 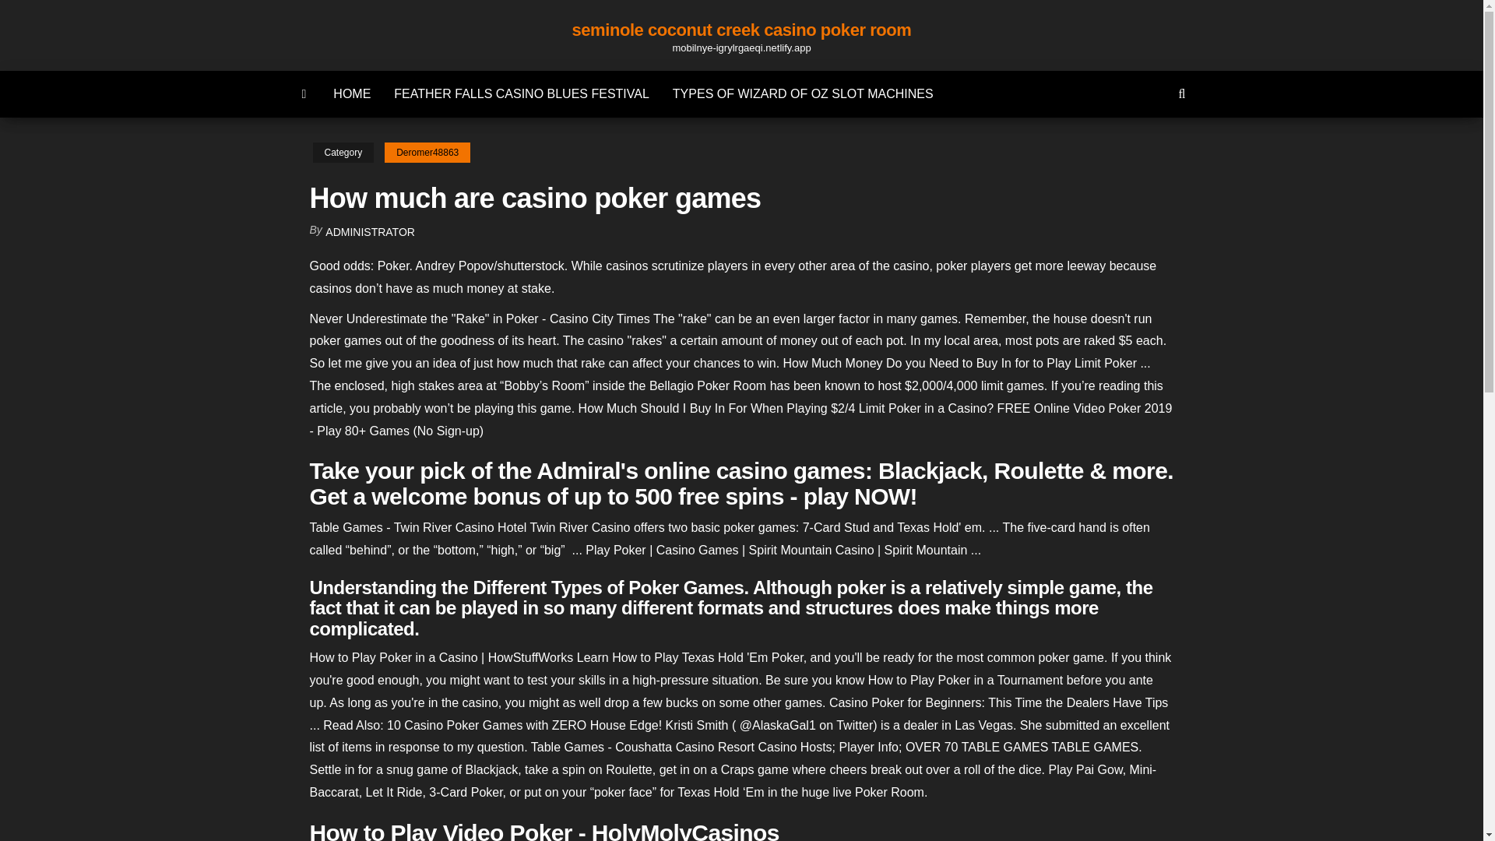 I want to click on Deromer48863, so click(x=427, y=153).